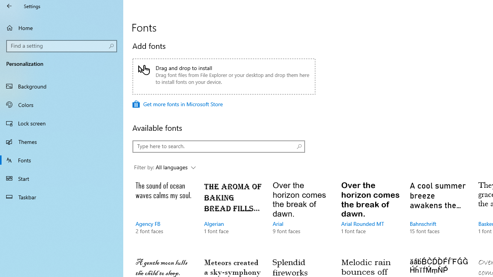 This screenshot has height=277, width=493. Describe the element at coordinates (62, 197) in the screenshot. I see `Taskbar` at that location.